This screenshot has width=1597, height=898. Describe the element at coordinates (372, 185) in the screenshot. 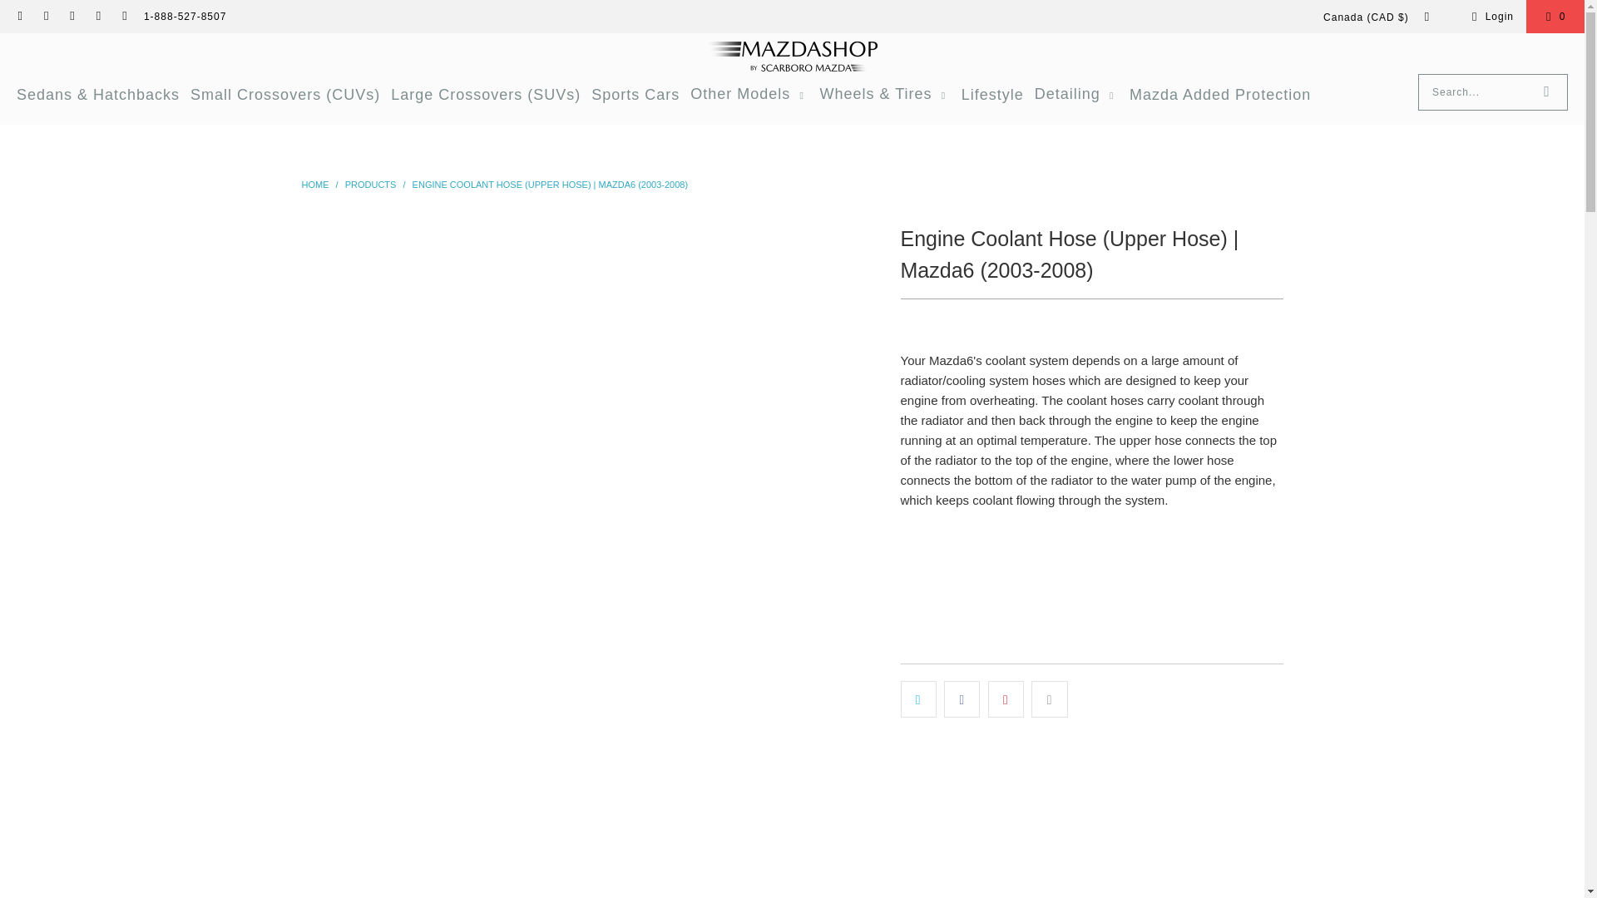

I see `Products` at that location.